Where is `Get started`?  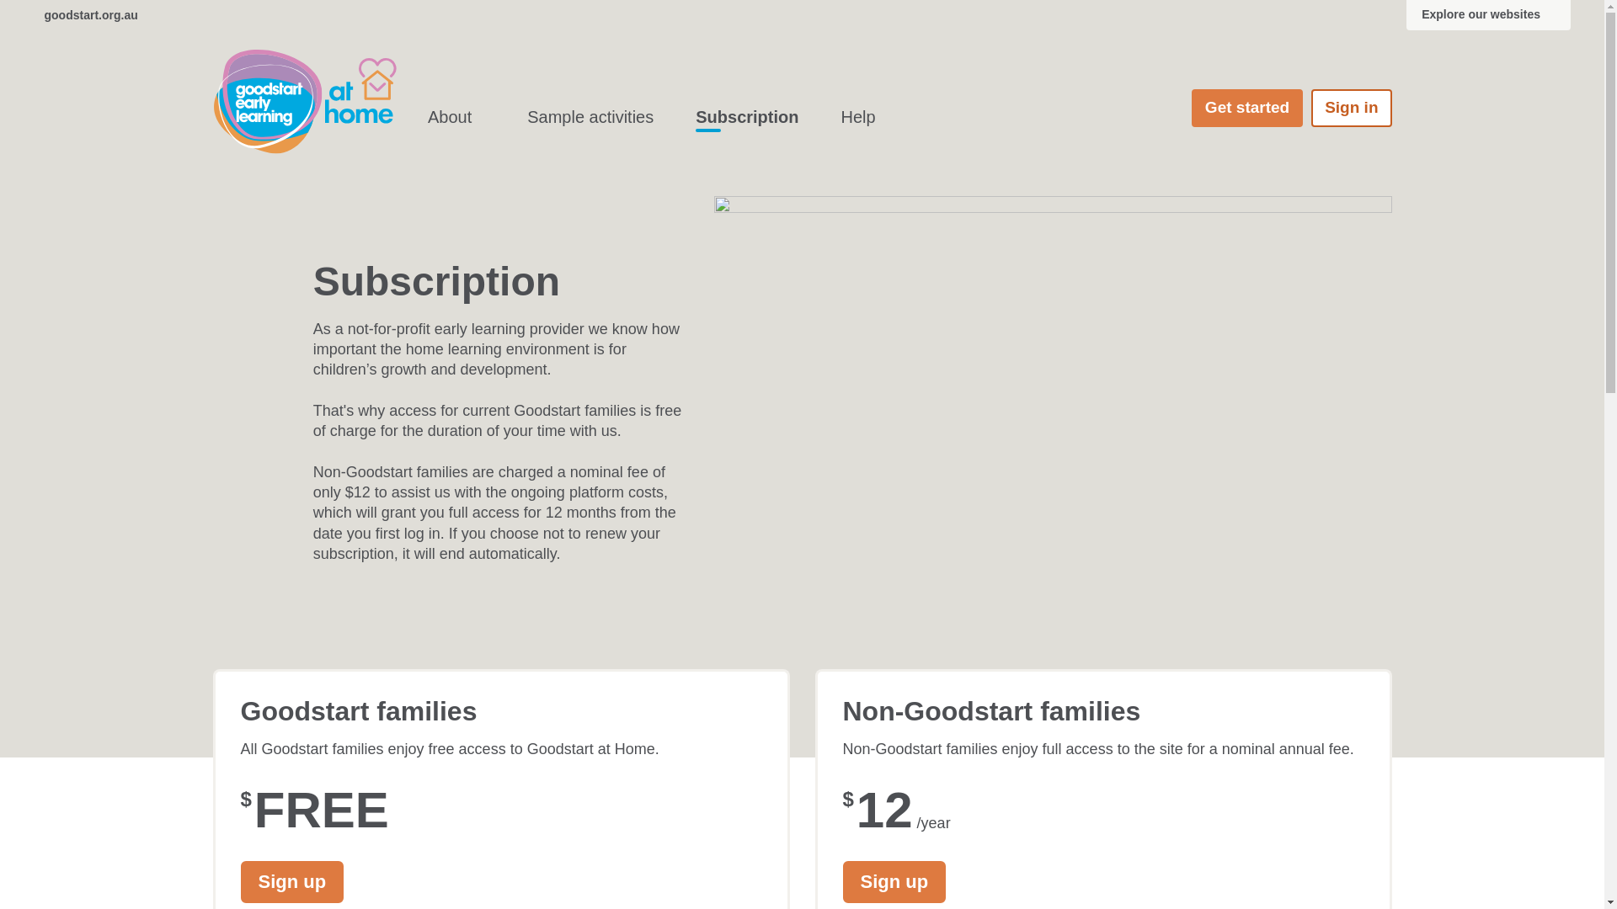 Get started is located at coordinates (1247, 108).